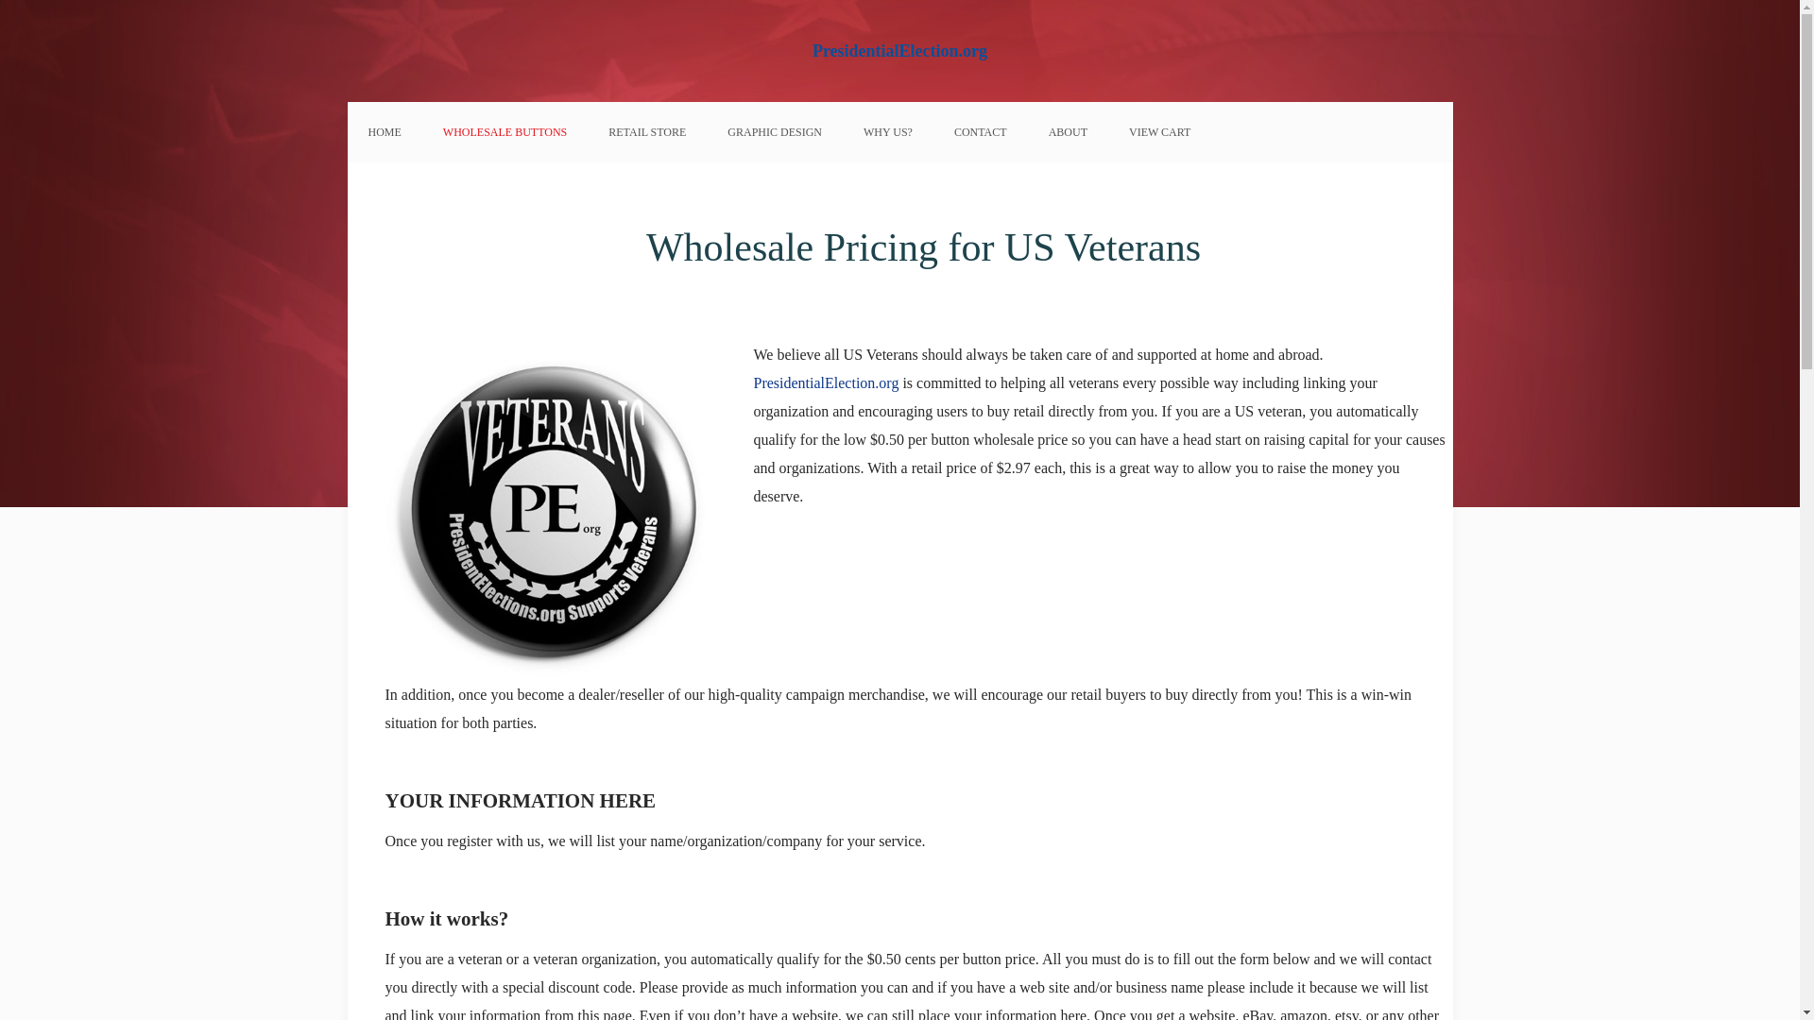 This screenshot has width=1814, height=1020. What do you see at coordinates (1160, 132) in the screenshot?
I see `VIEW CART` at bounding box center [1160, 132].